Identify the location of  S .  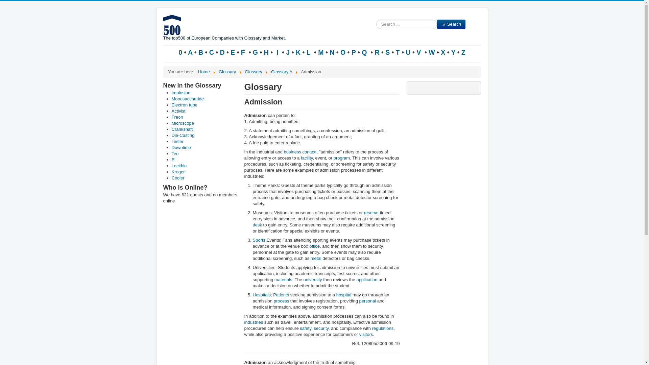
(387, 52).